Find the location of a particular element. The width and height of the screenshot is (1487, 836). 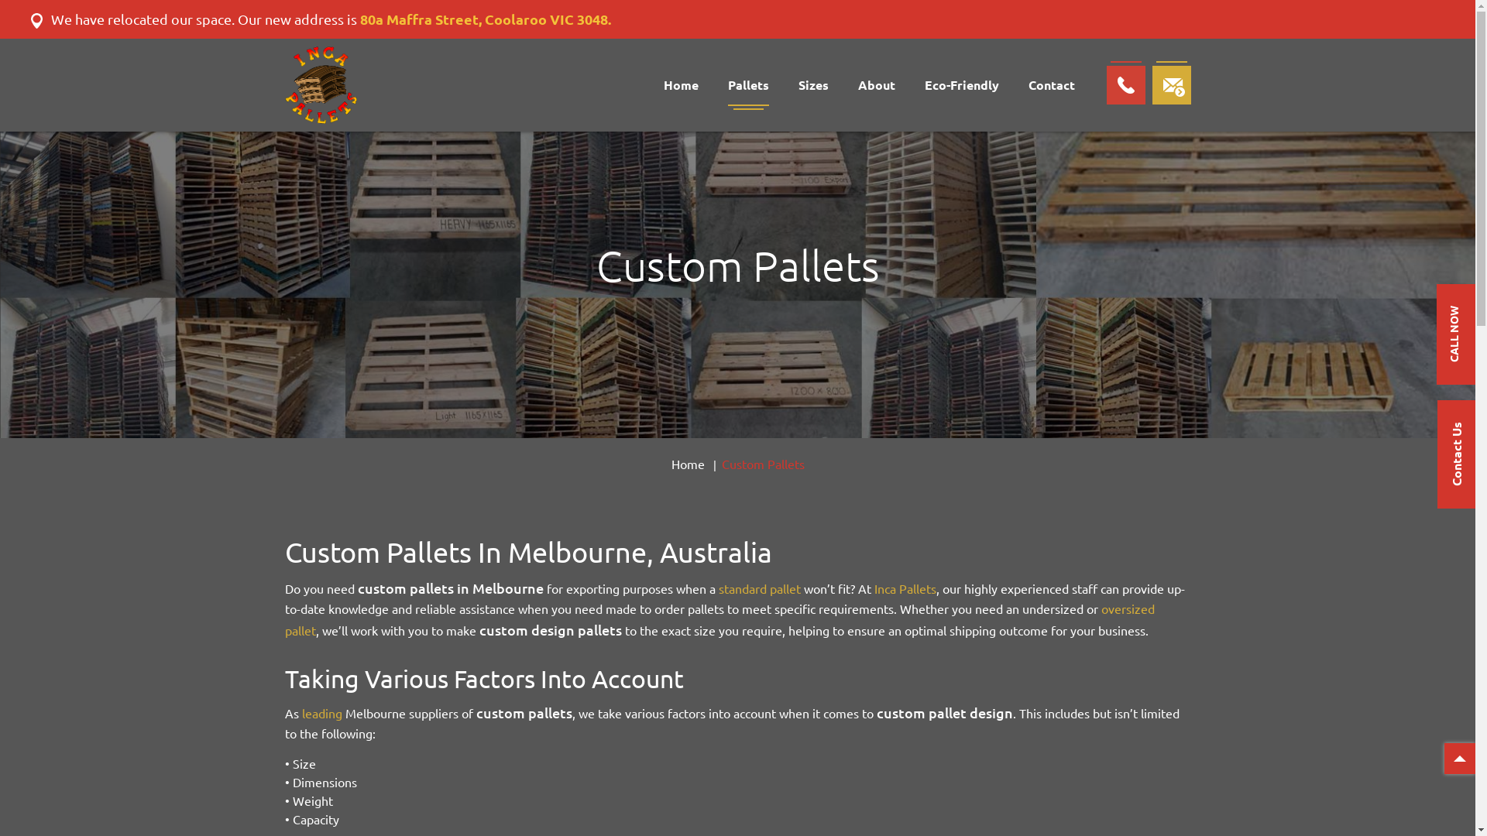

Eco-Friendly is located at coordinates (962, 85).